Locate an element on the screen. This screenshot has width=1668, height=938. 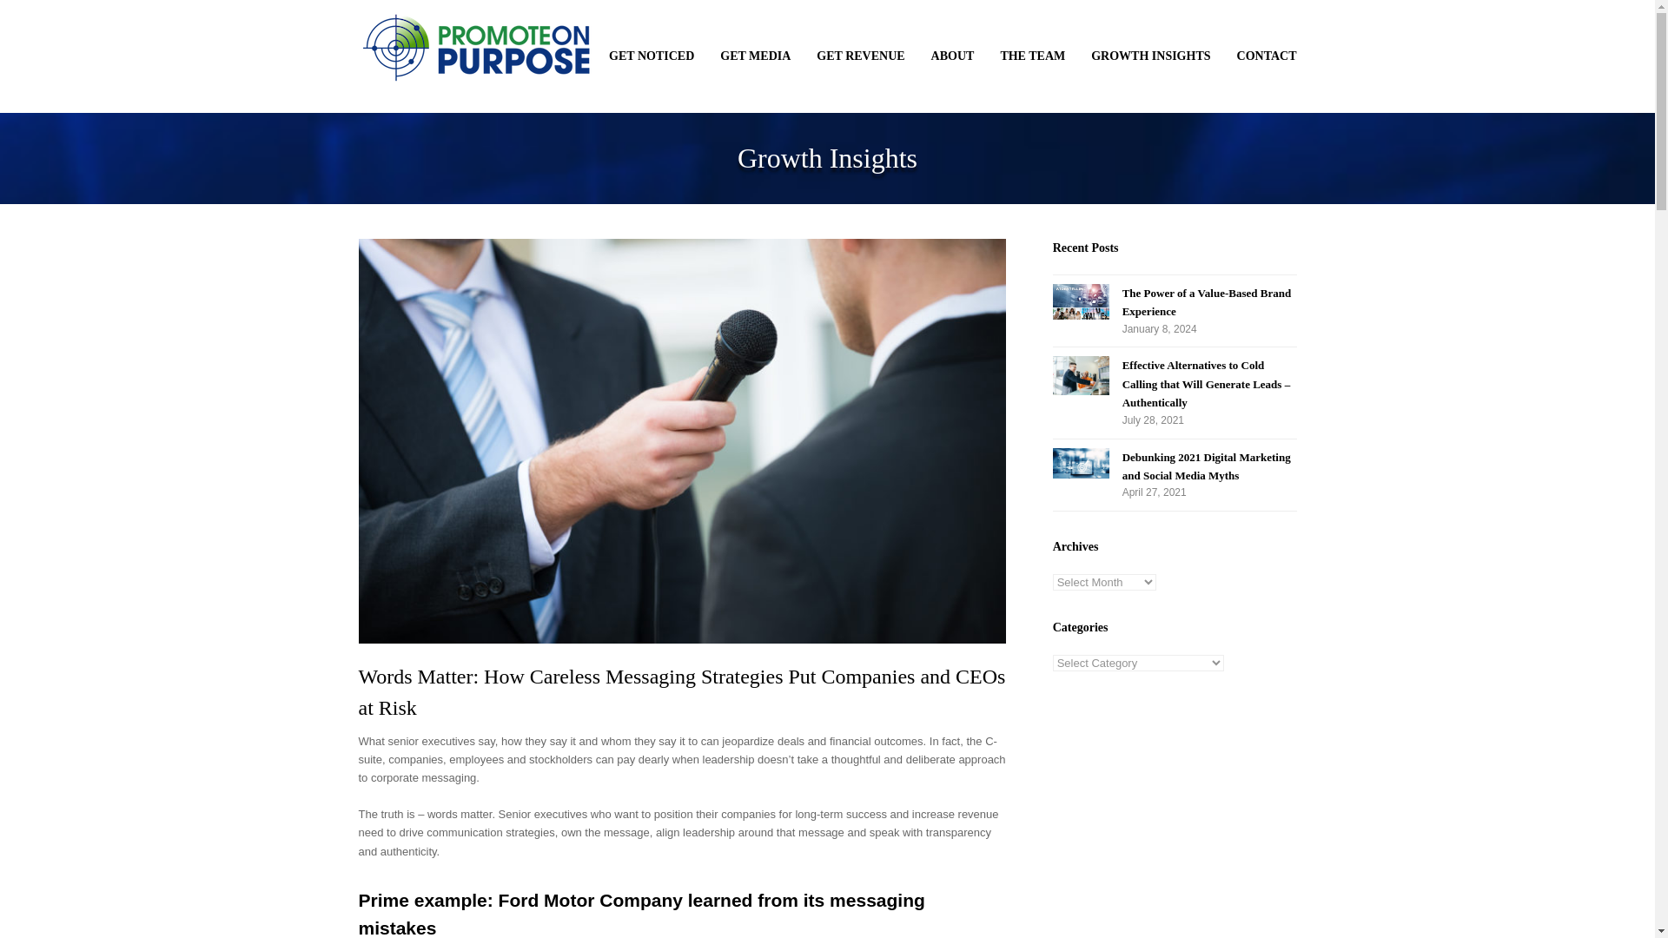
The Power of a Value-Based Brand Experience is located at coordinates (1081, 304).